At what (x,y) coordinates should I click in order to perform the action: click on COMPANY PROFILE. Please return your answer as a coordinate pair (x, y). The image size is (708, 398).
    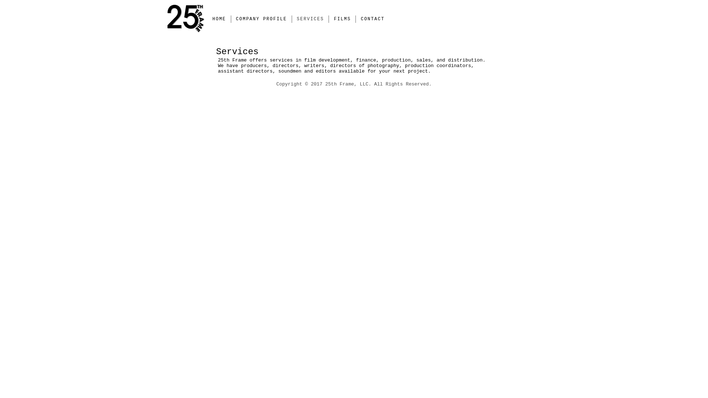
    Looking at the image, I should click on (261, 19).